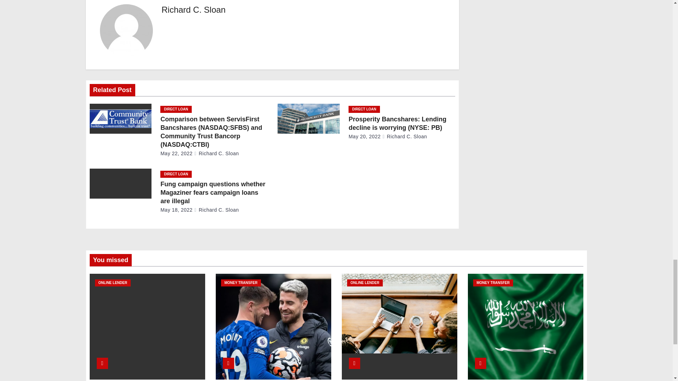  What do you see at coordinates (194, 10) in the screenshot?
I see `Richard C. Sloan` at bounding box center [194, 10].